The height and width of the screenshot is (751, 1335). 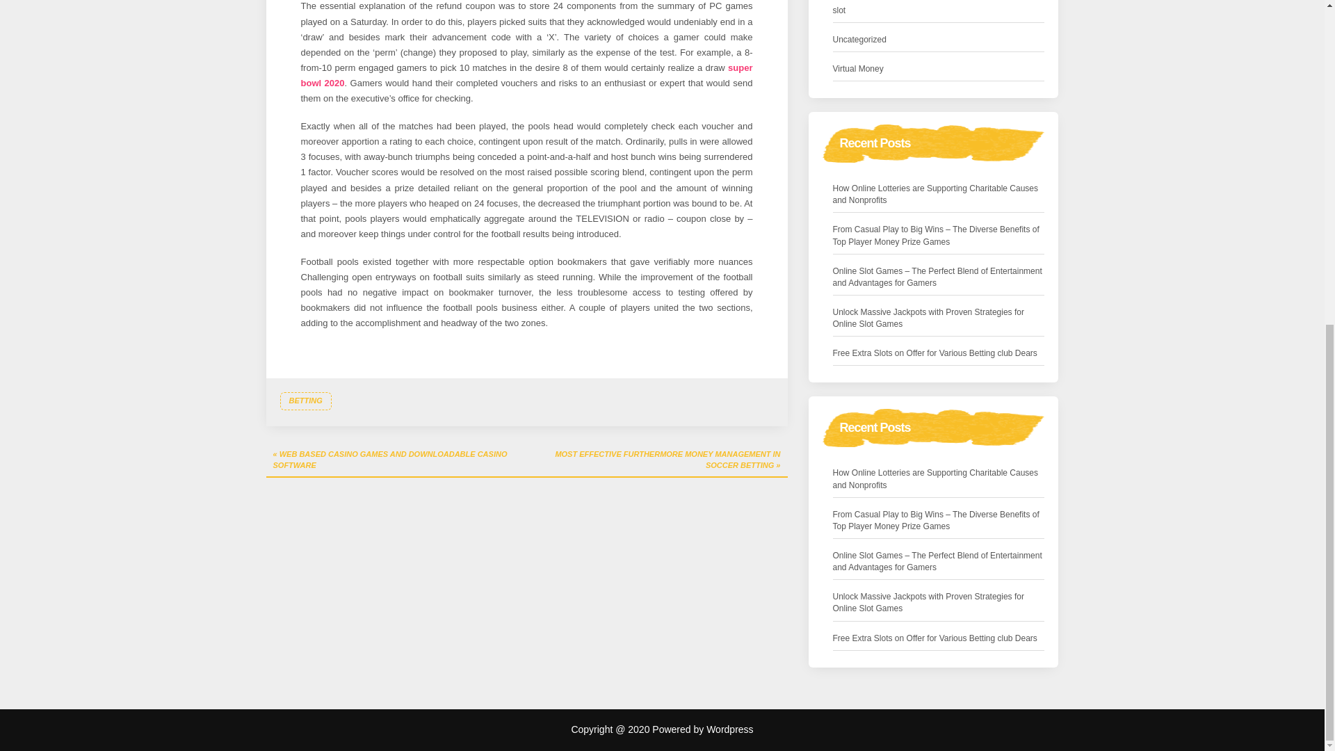 I want to click on Uncategorized, so click(x=859, y=40).